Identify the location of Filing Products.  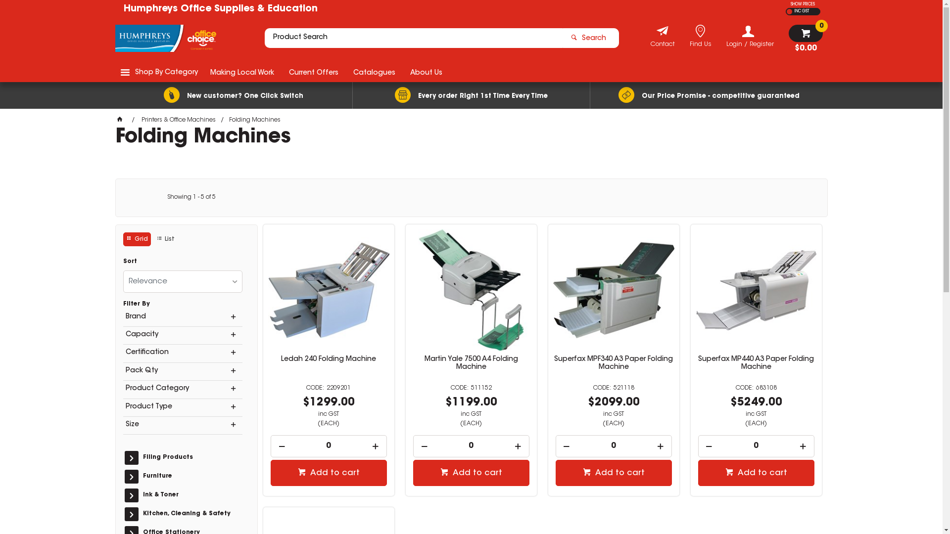
(191, 458).